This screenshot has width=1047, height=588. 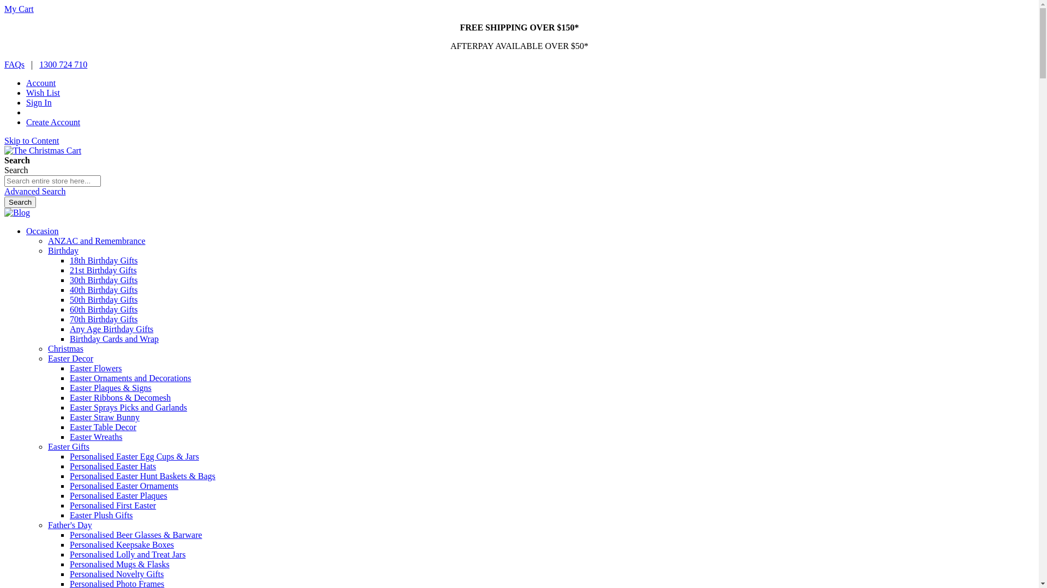 What do you see at coordinates (14, 64) in the screenshot?
I see `FAQs` at bounding box center [14, 64].